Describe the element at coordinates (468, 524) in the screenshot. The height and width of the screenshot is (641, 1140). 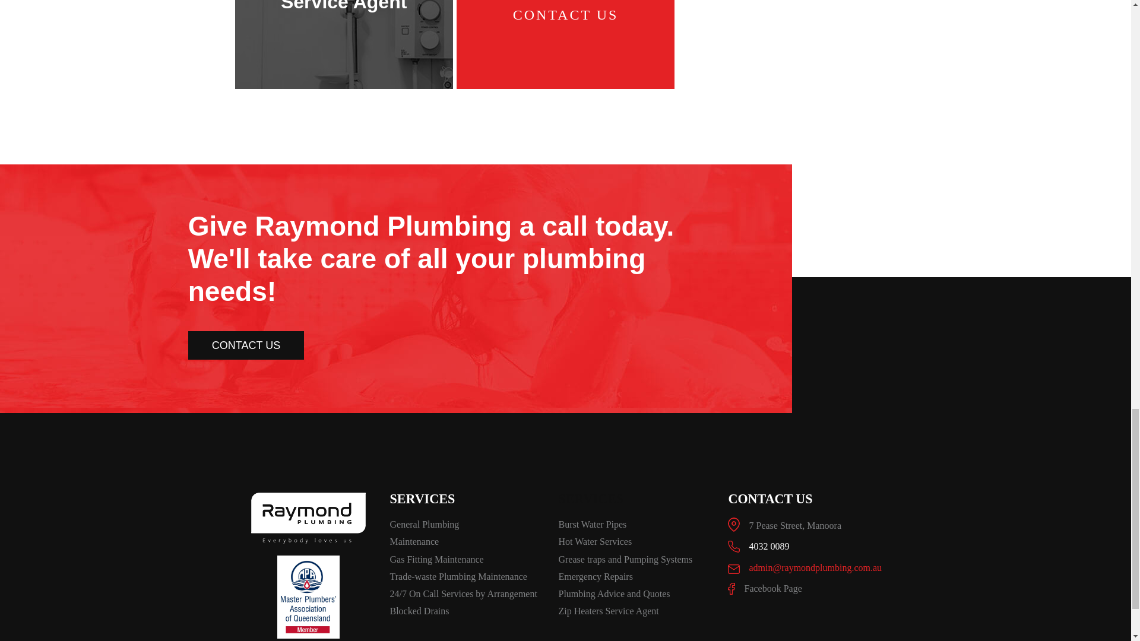
I see `General Plumbing` at that location.